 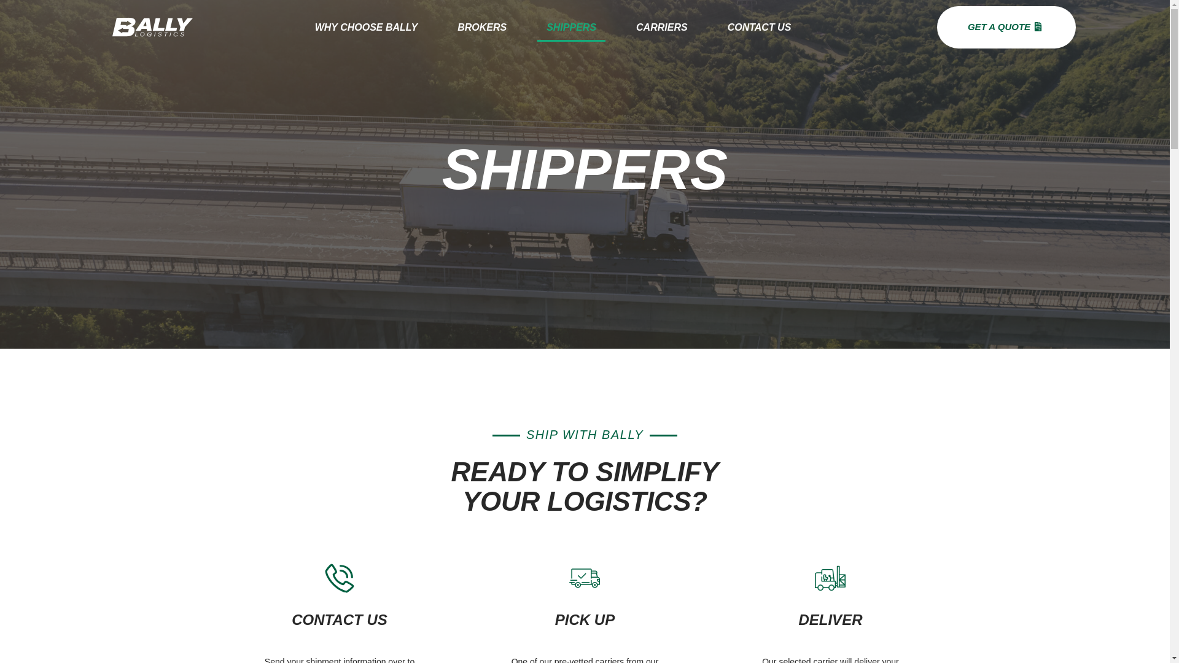 I want to click on BROKERS, so click(x=481, y=27).